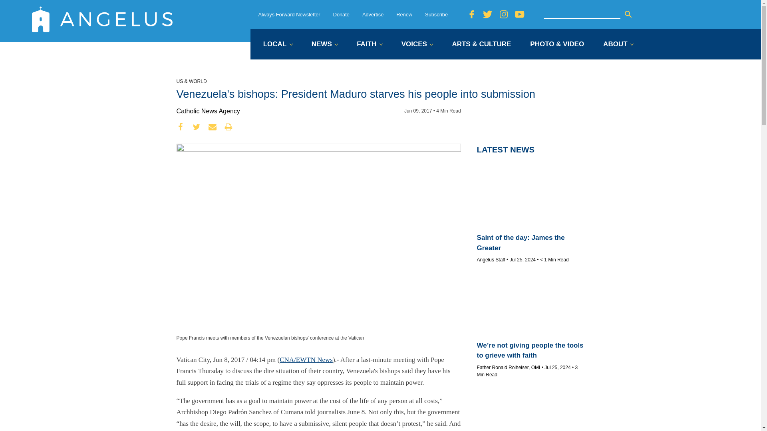 The image size is (767, 431). Describe the element at coordinates (181, 127) in the screenshot. I see `facebook` at that location.